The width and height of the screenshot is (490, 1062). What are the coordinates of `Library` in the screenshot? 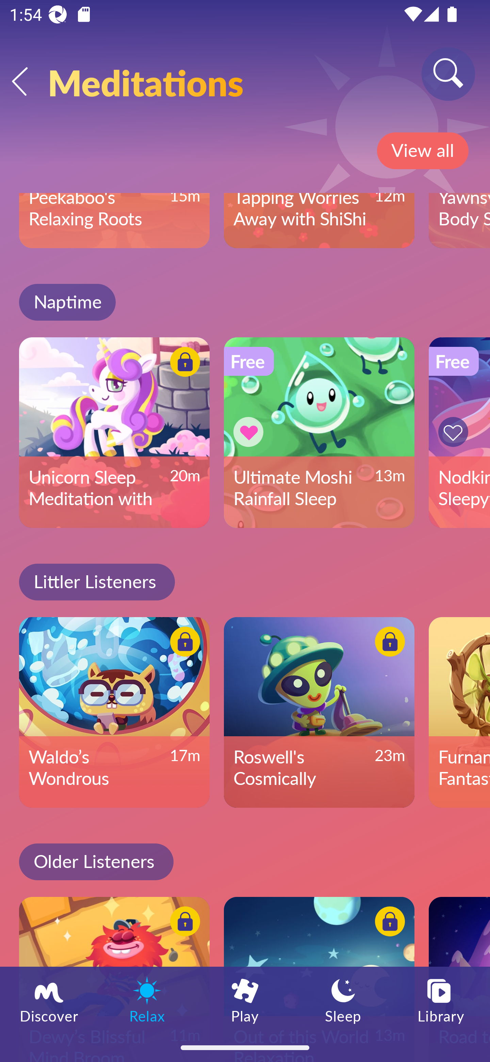 It's located at (441, 1000).